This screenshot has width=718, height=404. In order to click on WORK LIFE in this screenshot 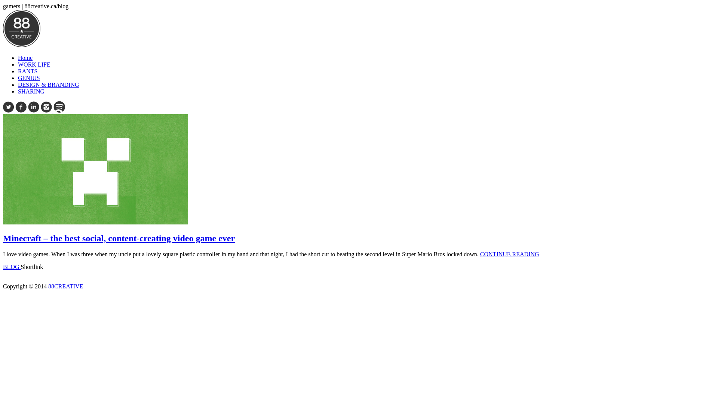, I will do `click(34, 64)`.